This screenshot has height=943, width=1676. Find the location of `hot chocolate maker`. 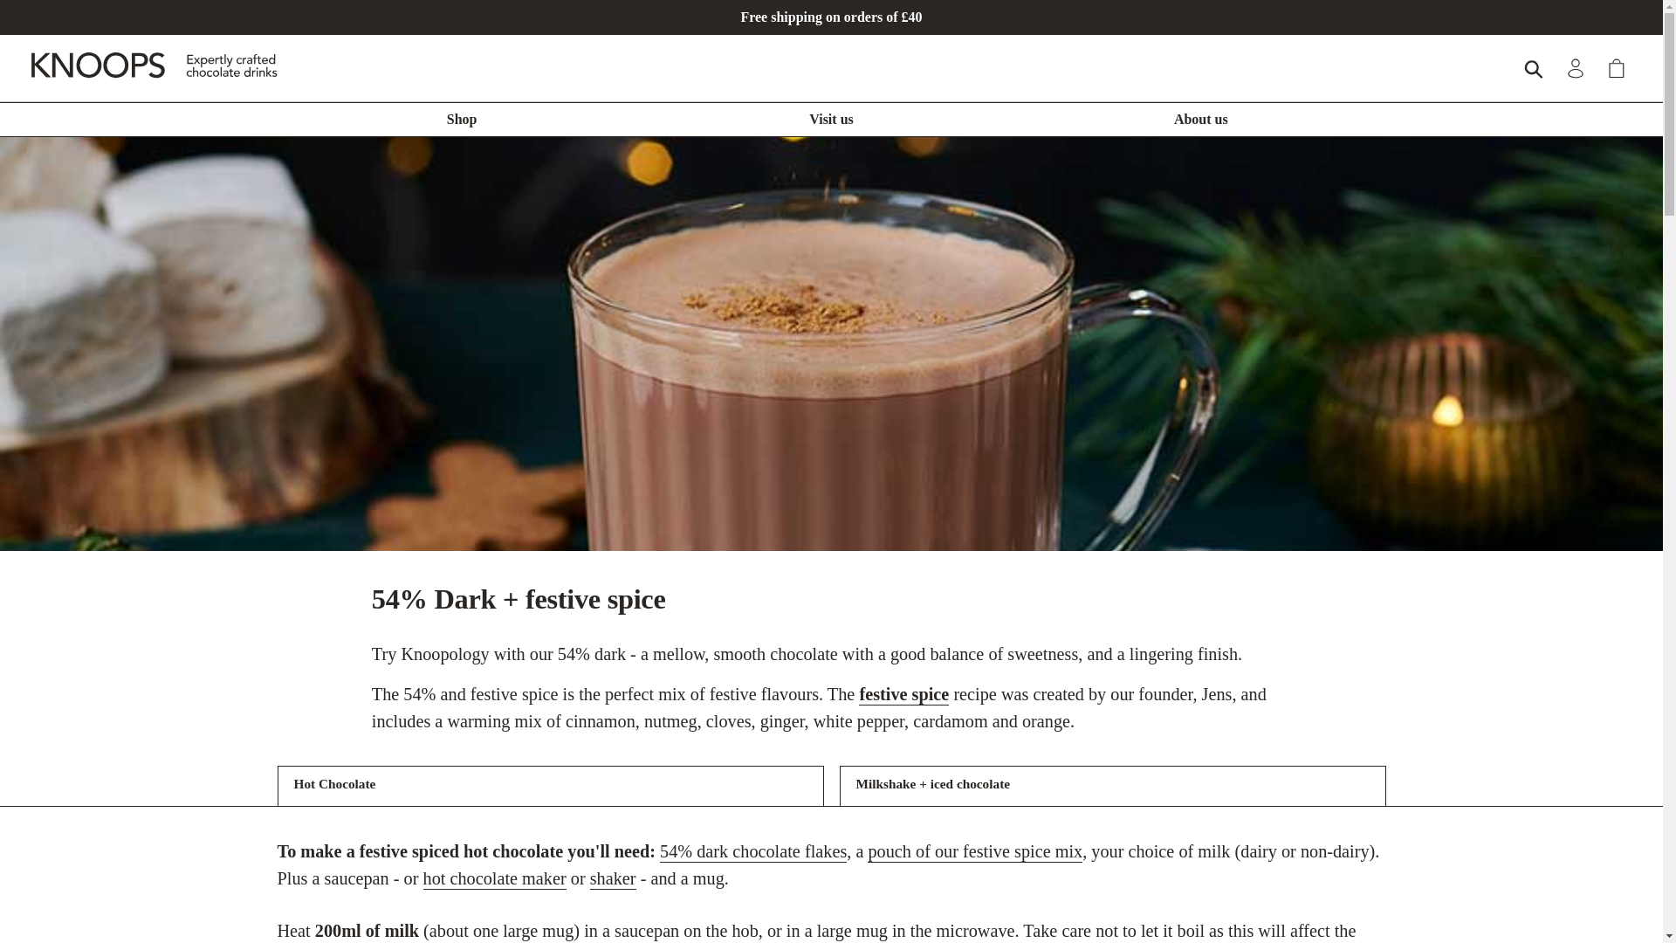

hot chocolate maker is located at coordinates (494, 878).